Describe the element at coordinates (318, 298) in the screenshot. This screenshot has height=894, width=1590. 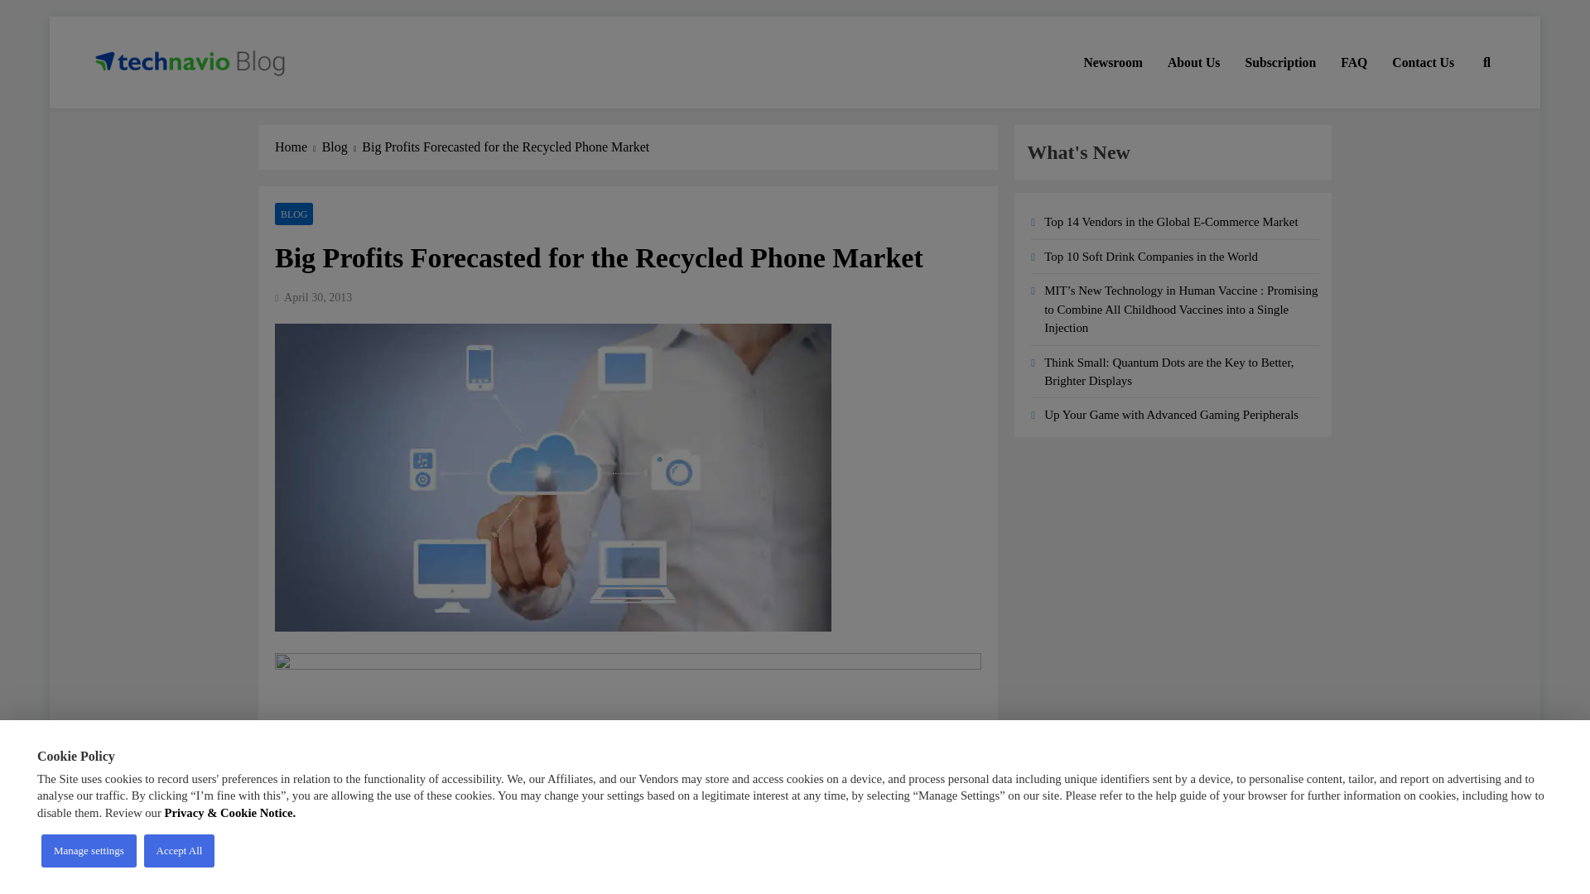
I see `April 30, 2013` at that location.